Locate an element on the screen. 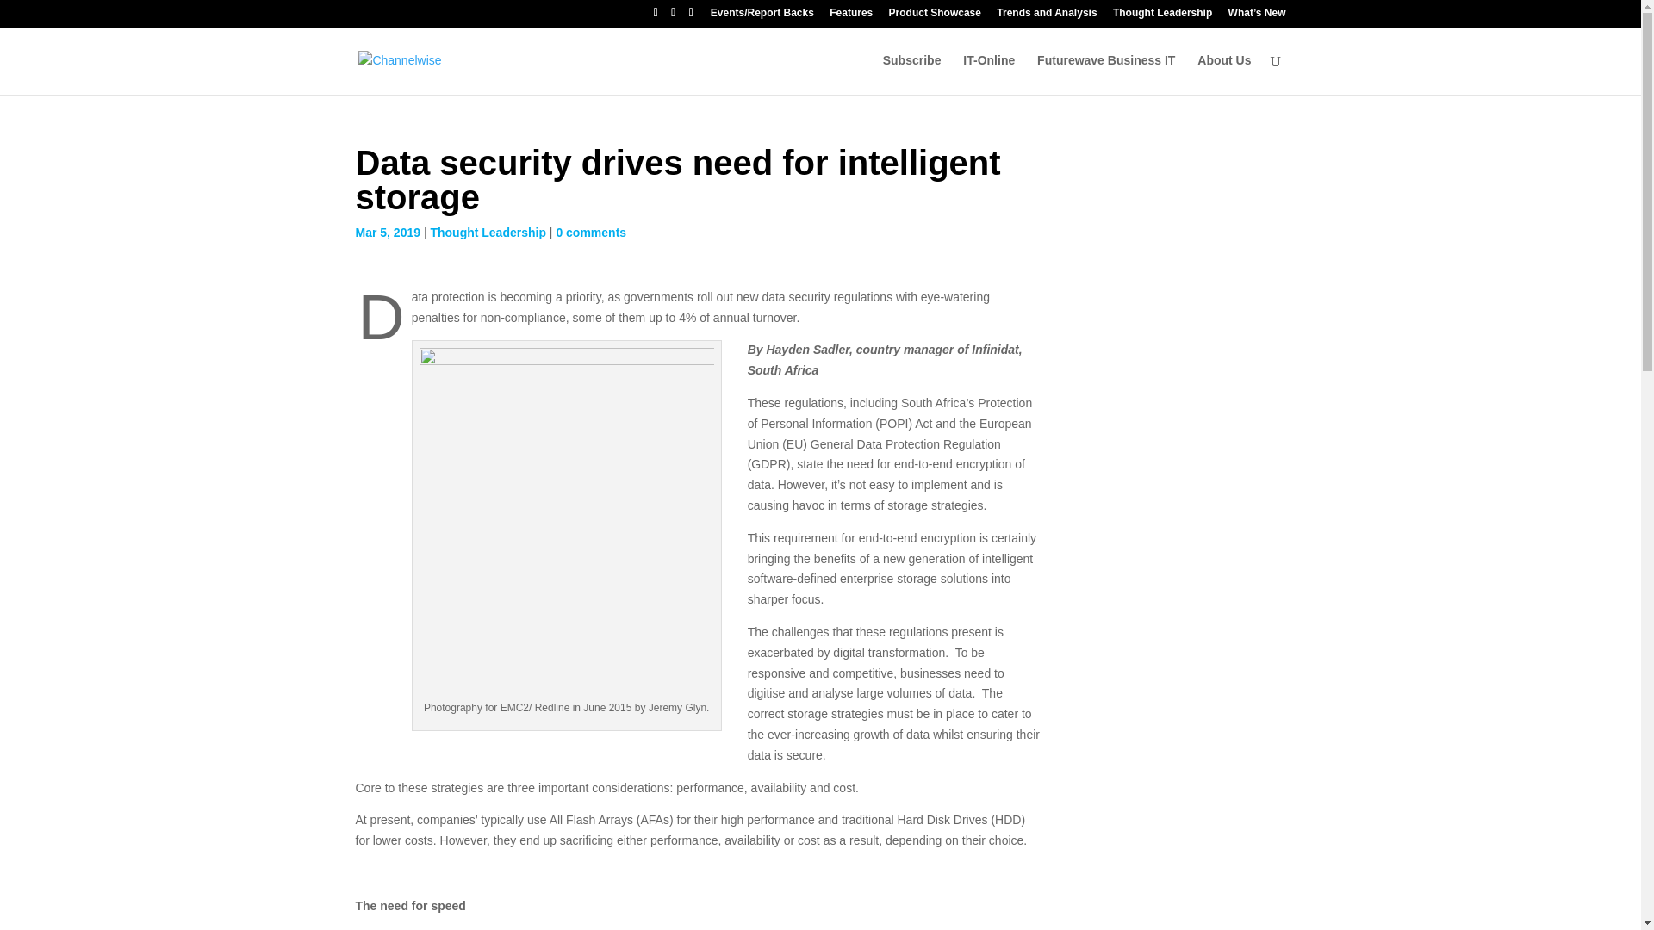 This screenshot has height=930, width=1654. 0 comments is located at coordinates (591, 232).